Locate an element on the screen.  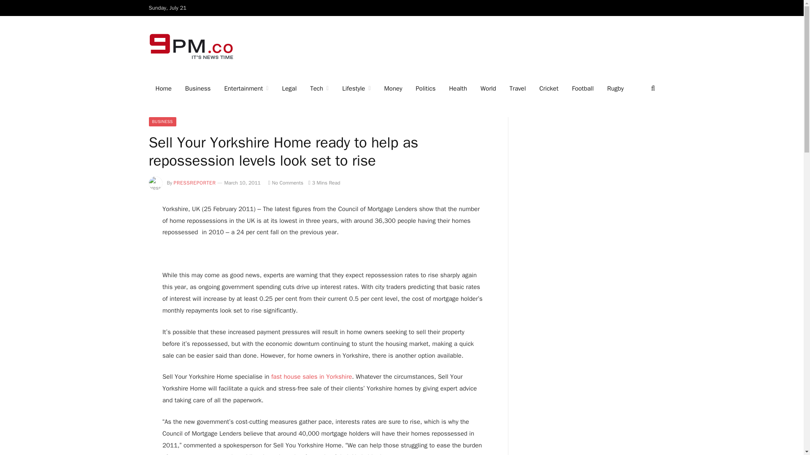
Home is located at coordinates (163, 88).